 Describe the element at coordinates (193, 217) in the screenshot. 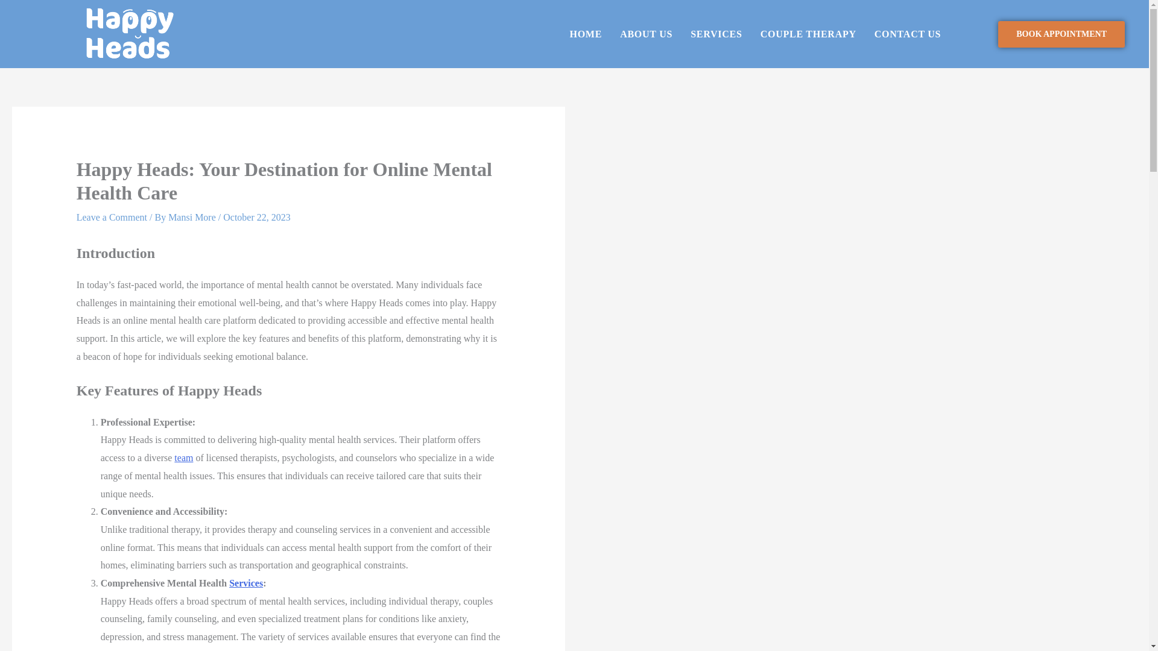

I see `View all posts by Mansi More` at that location.